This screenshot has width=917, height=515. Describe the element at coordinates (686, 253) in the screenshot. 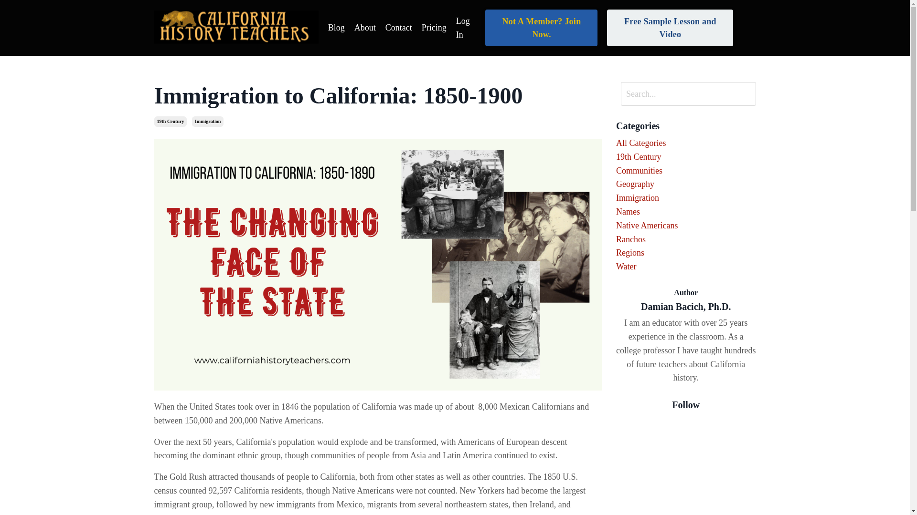

I see `Regions` at that location.